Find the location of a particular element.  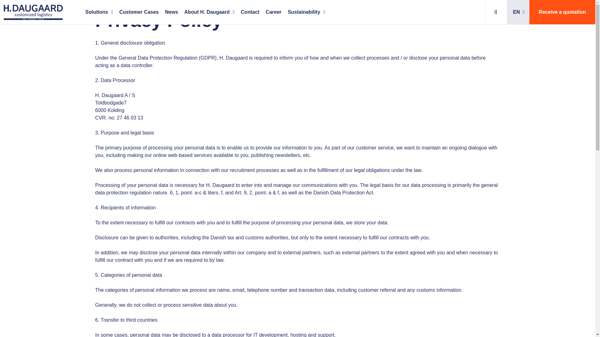

About H. Daugaard is located at coordinates (209, 12).